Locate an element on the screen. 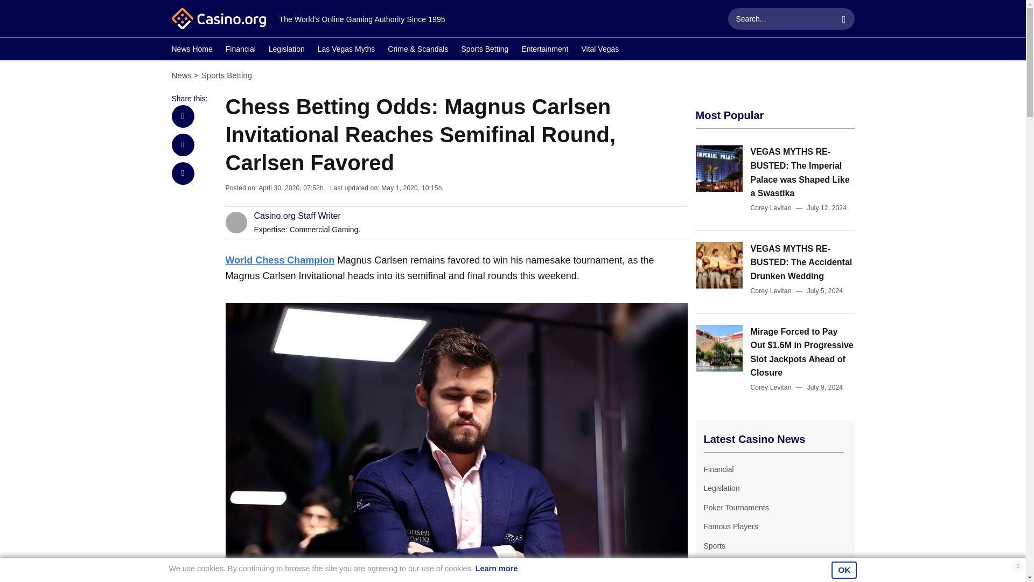 The width and height of the screenshot is (1034, 582). News Home is located at coordinates (192, 50).